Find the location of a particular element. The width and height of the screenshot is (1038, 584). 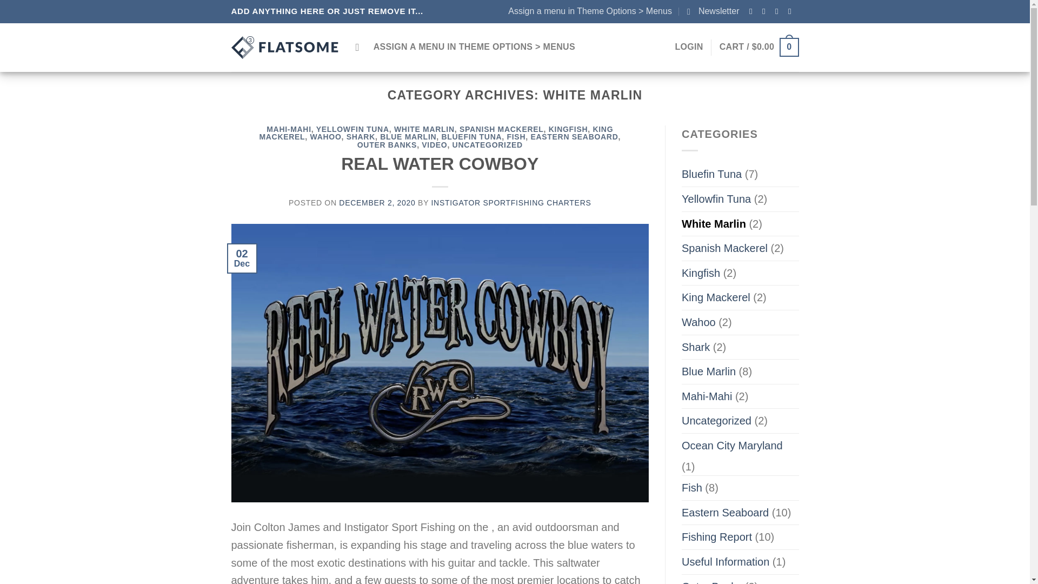

KINGFISH is located at coordinates (569, 129).